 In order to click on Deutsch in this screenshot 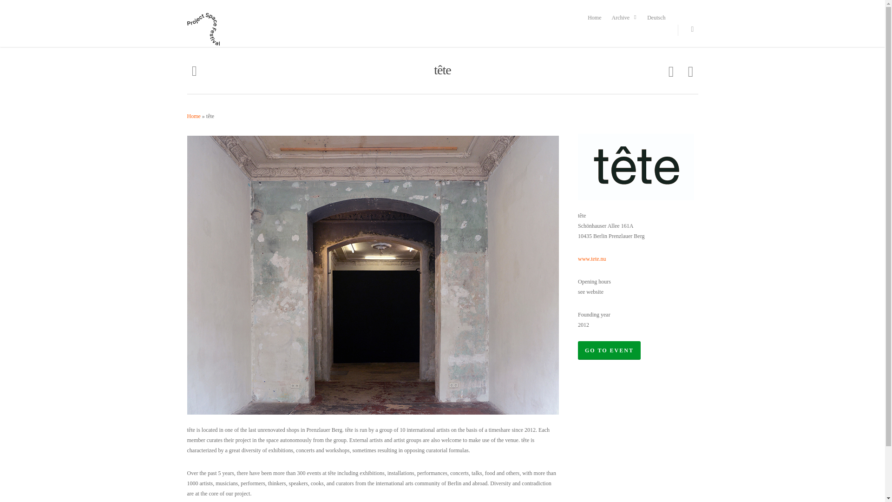, I will do `click(656, 18)`.